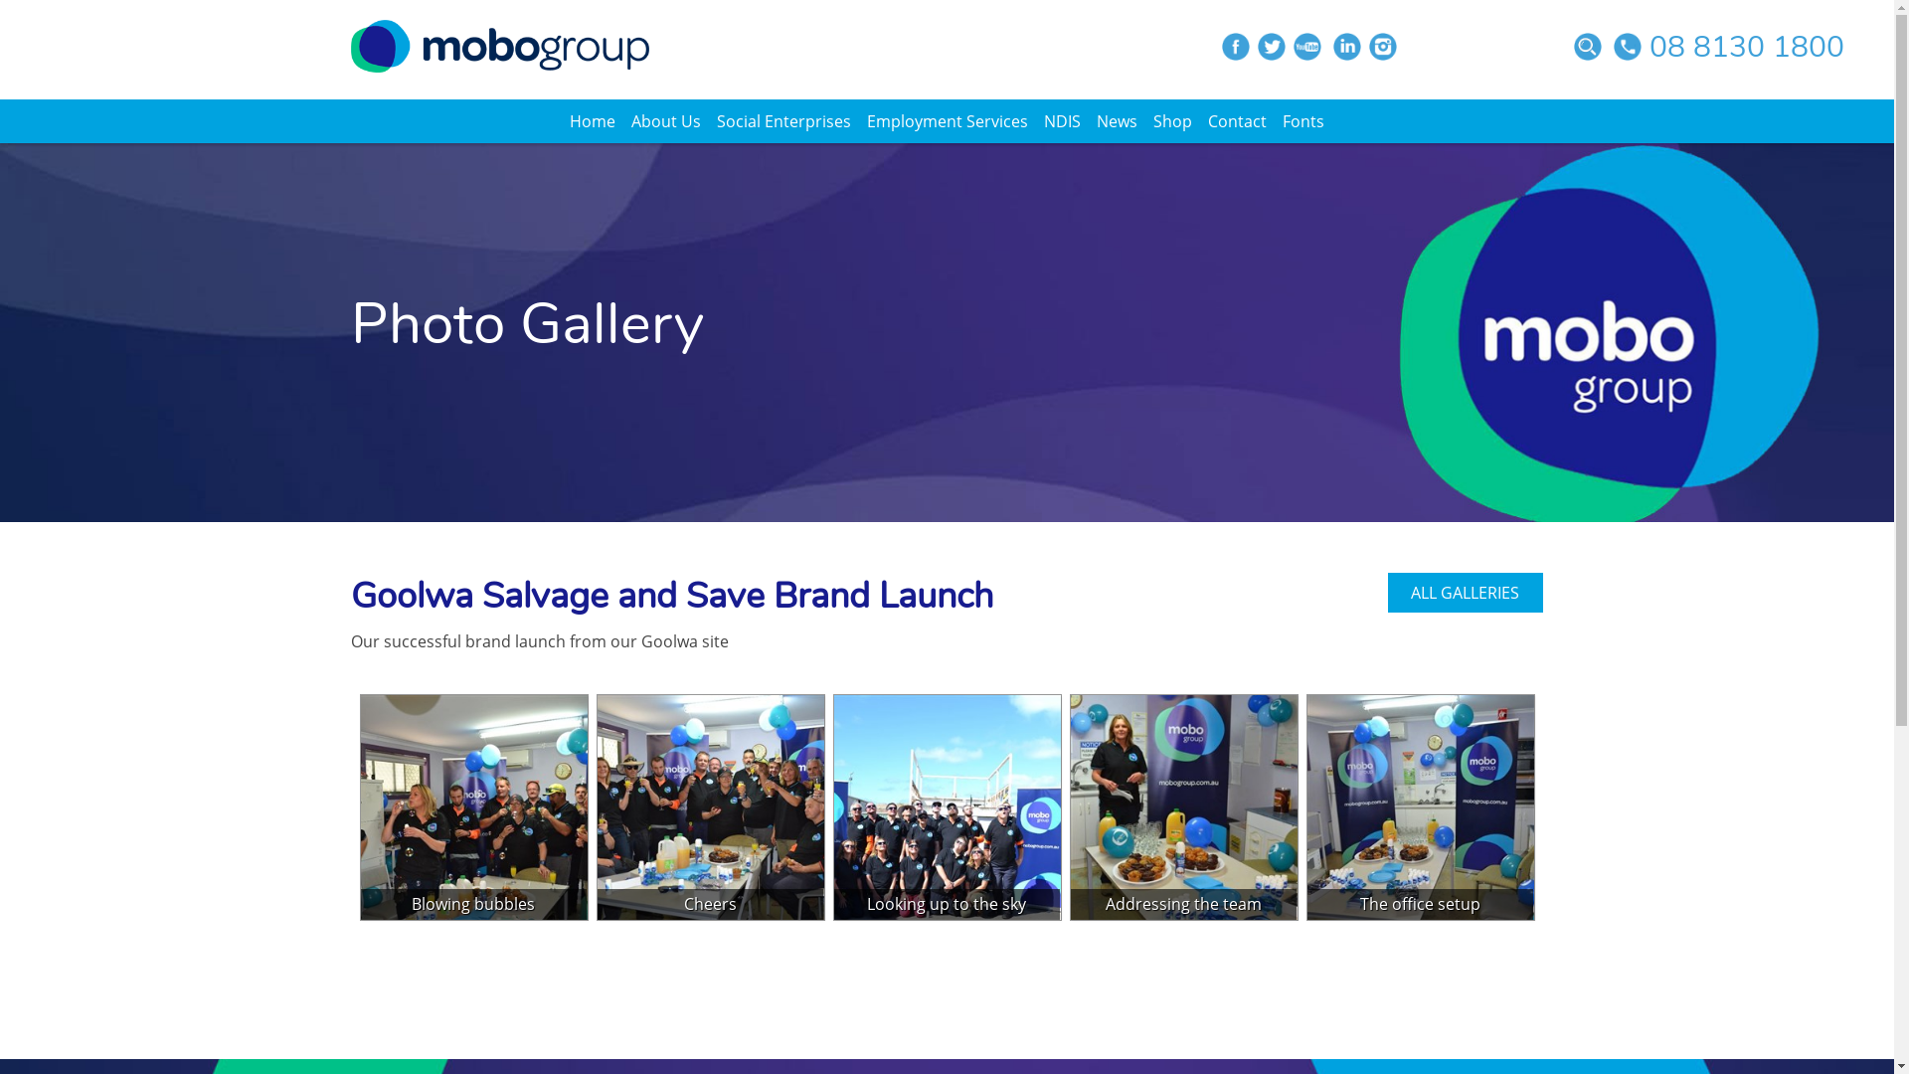  Describe the element at coordinates (1118, 121) in the screenshot. I see `News` at that location.